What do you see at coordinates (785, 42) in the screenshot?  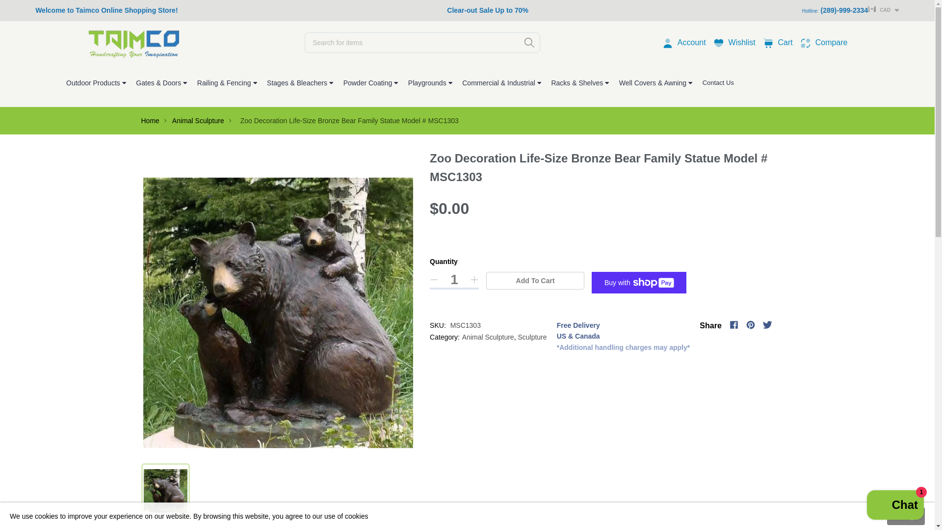 I see `Cart` at bounding box center [785, 42].